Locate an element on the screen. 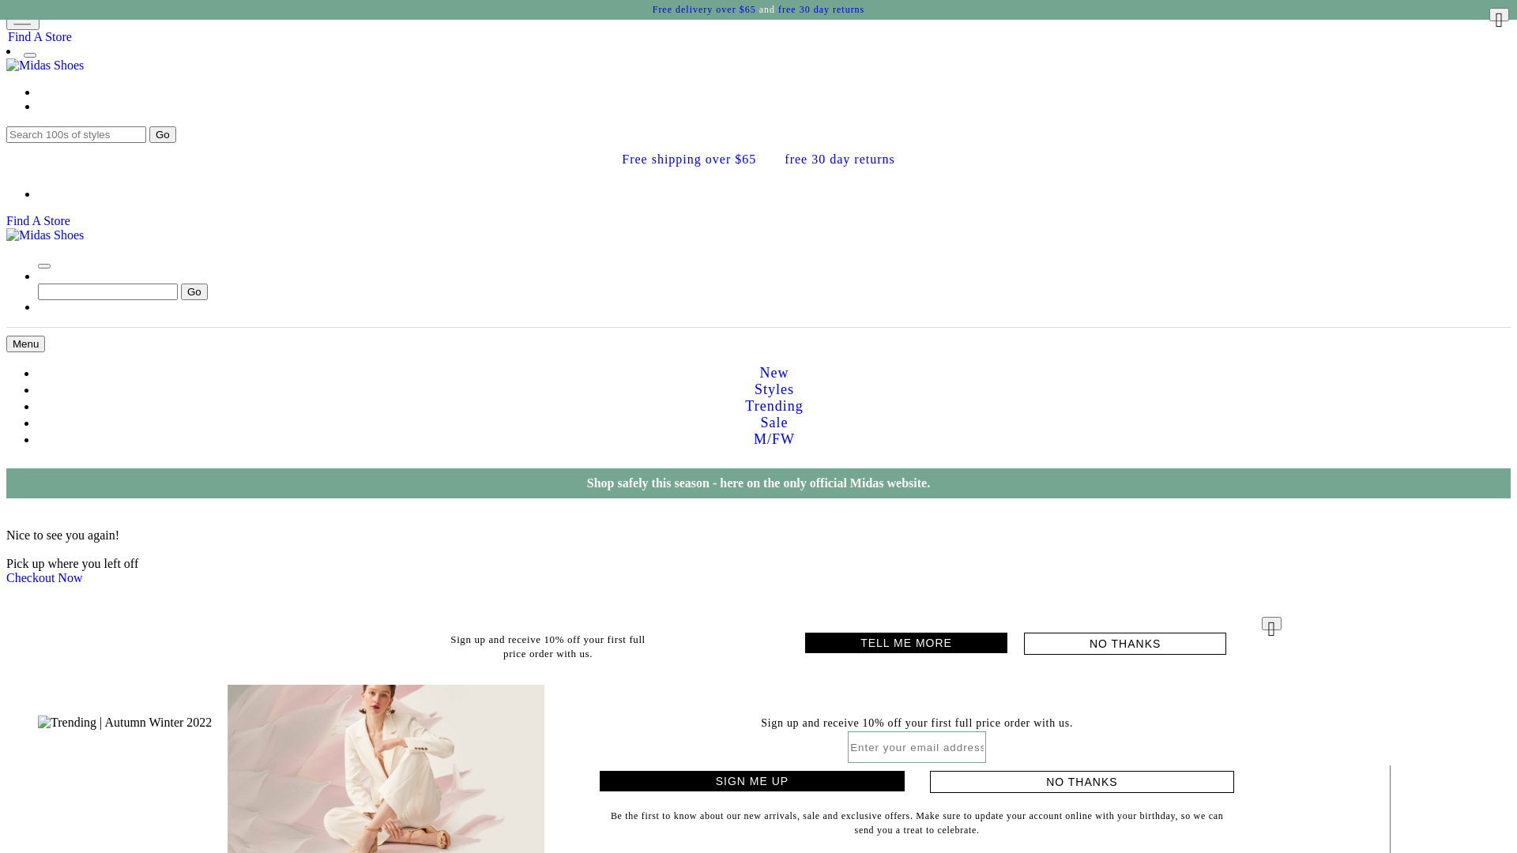 The image size is (1517, 853). M/FW is located at coordinates (774, 439).